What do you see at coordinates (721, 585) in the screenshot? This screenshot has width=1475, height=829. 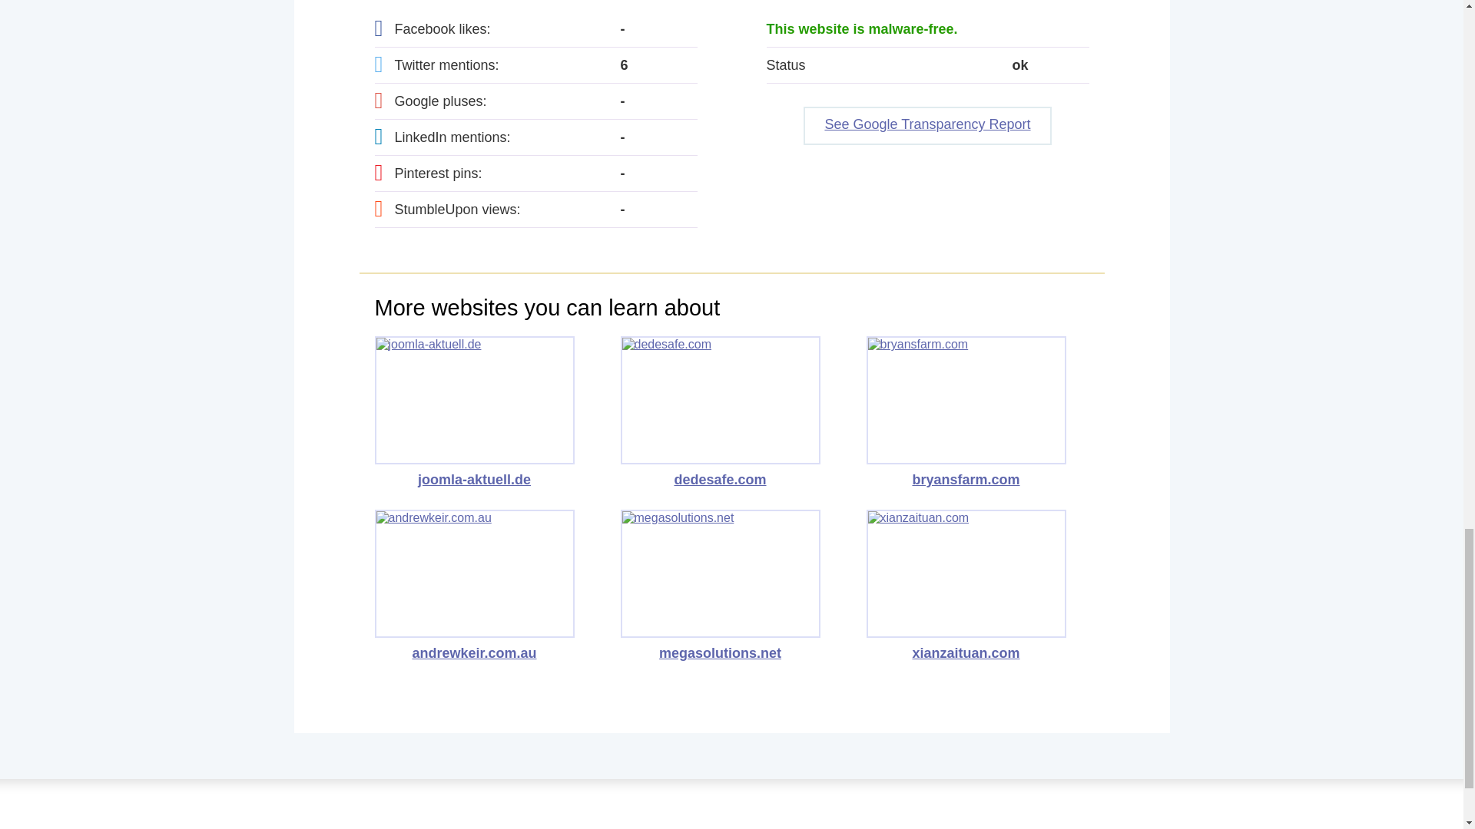 I see `megasolutions.net` at bounding box center [721, 585].